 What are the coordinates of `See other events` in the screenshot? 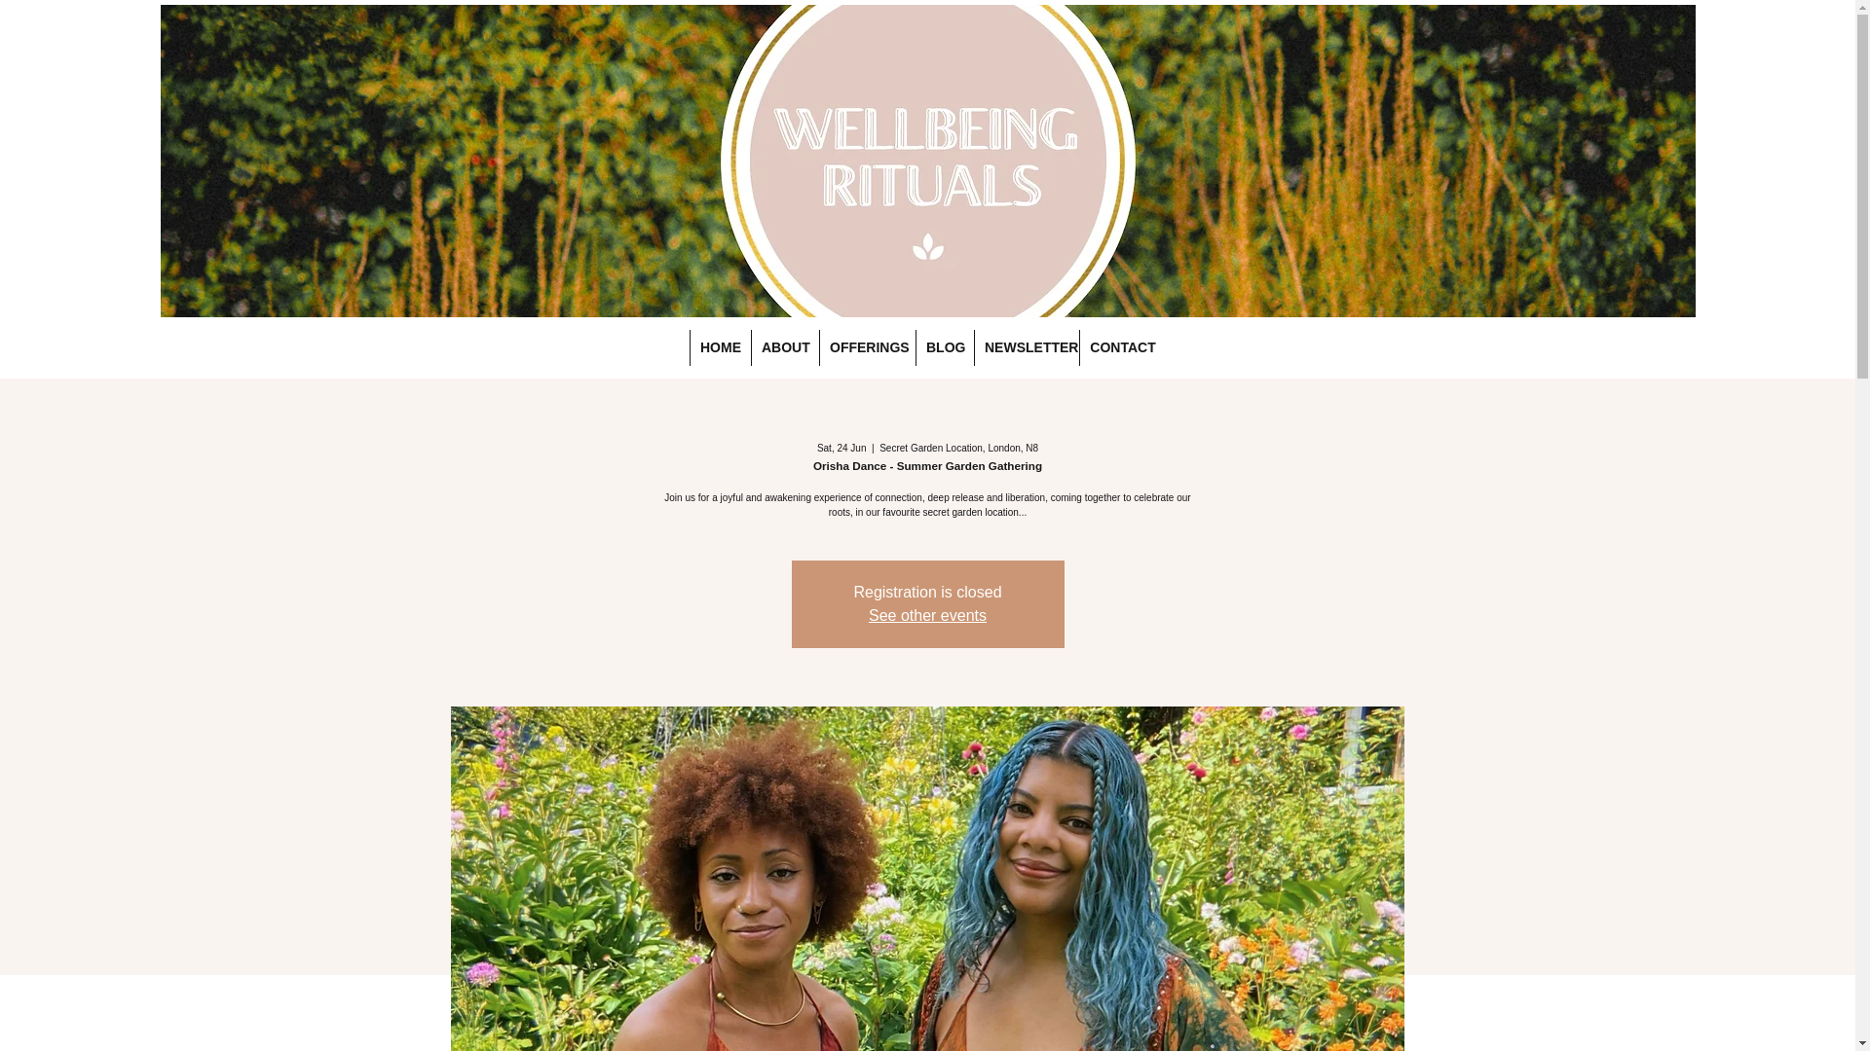 It's located at (927, 615).